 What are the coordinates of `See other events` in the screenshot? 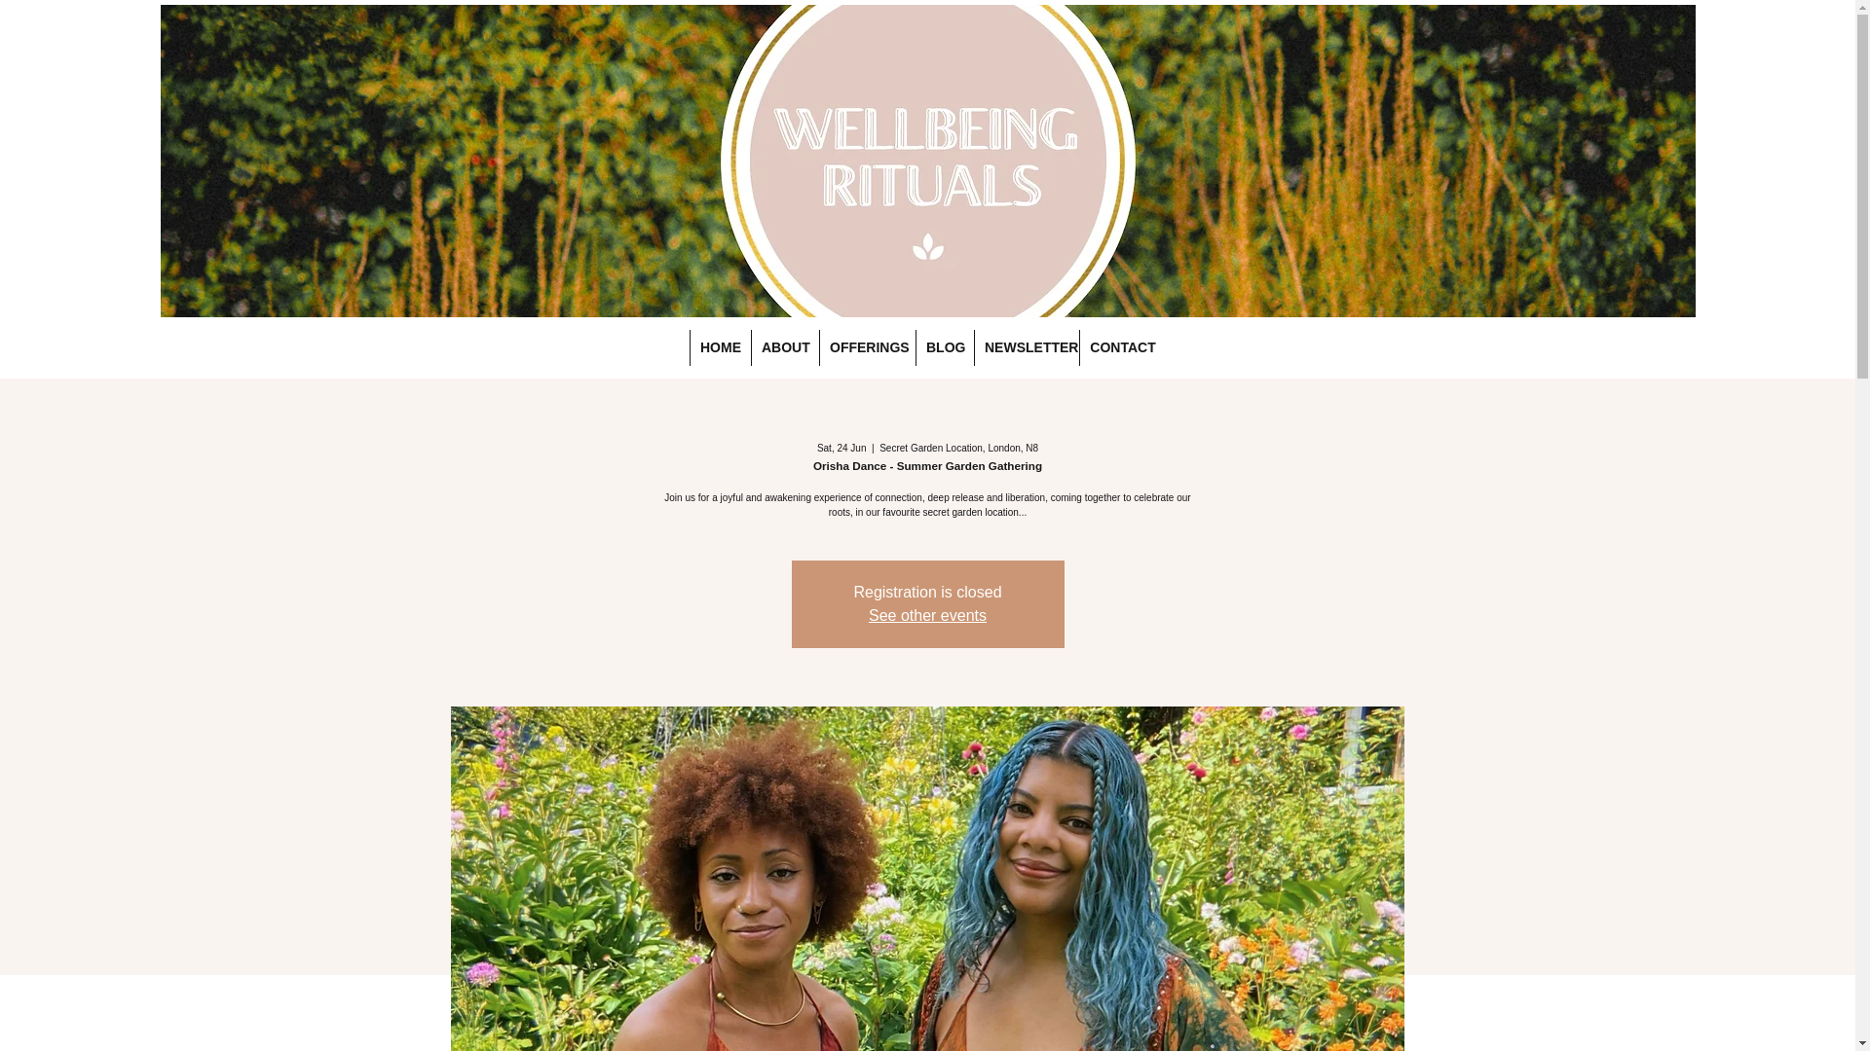 It's located at (927, 615).